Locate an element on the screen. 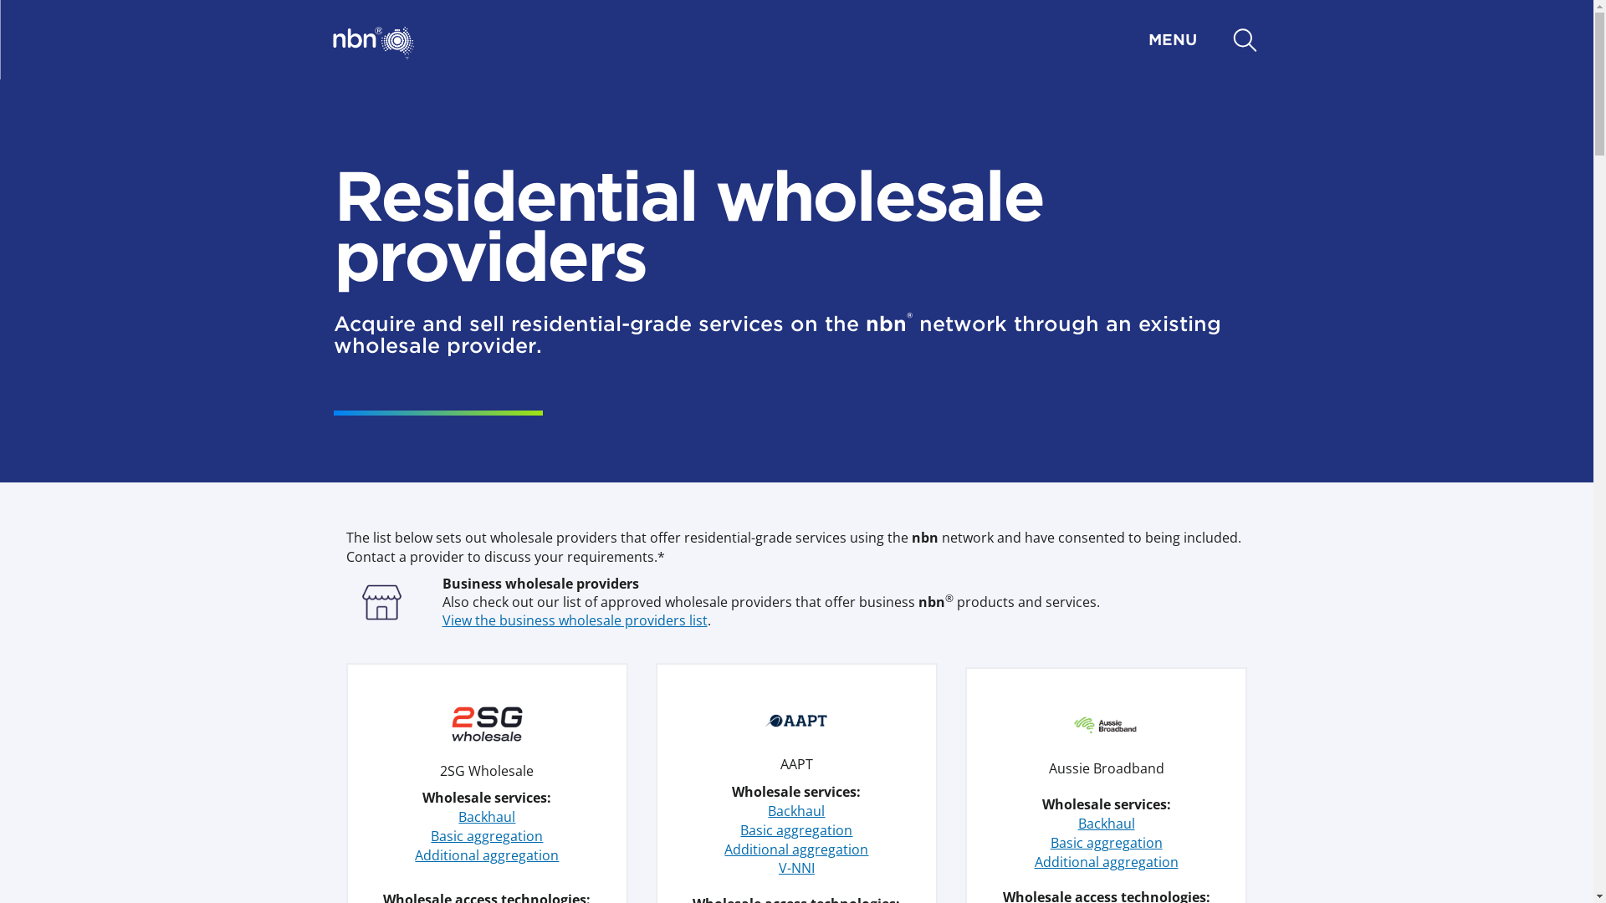  Backhaul is located at coordinates (1107, 824).